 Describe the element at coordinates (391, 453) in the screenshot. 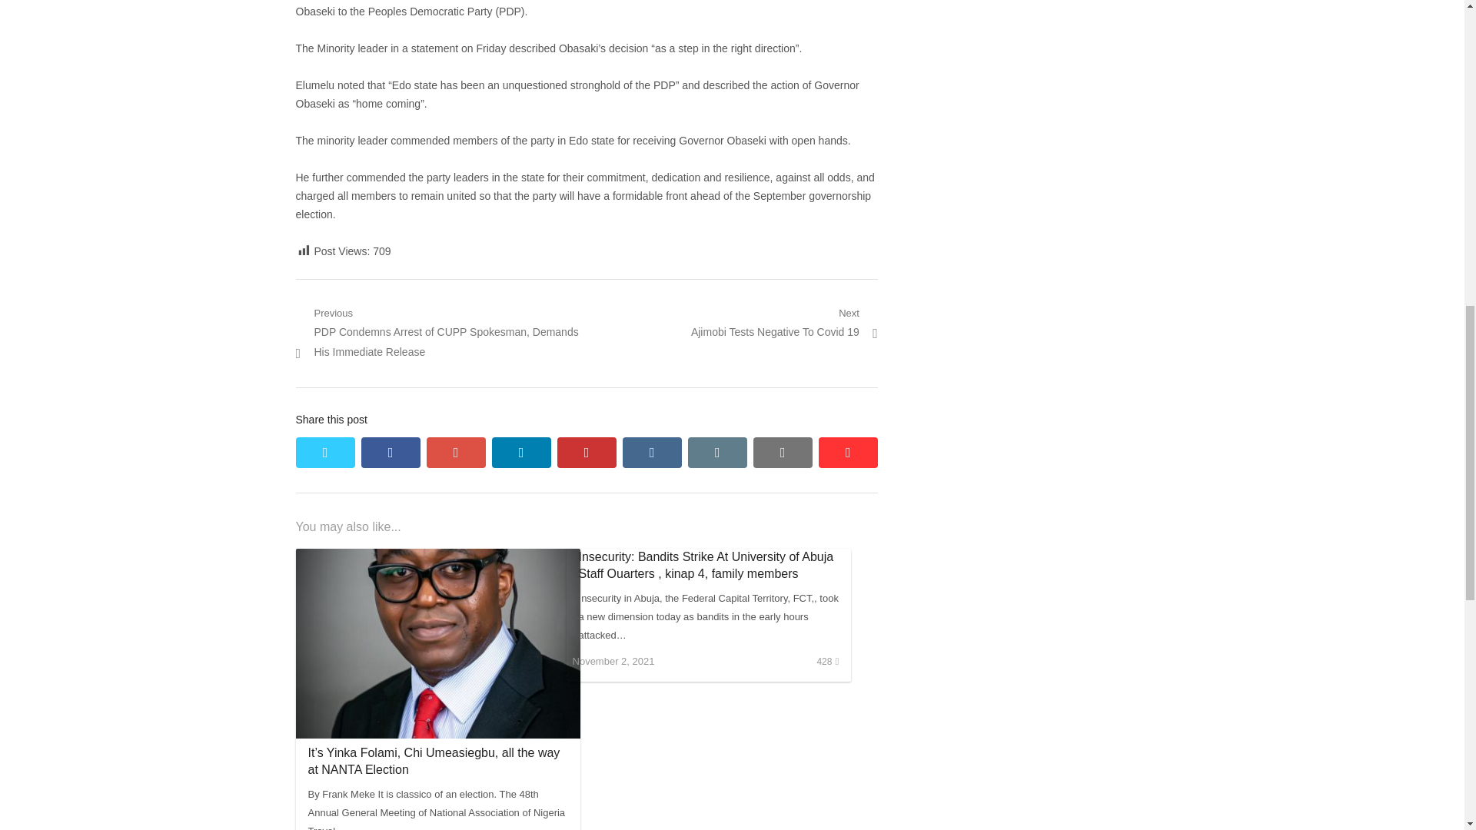

I see `facebook` at that location.